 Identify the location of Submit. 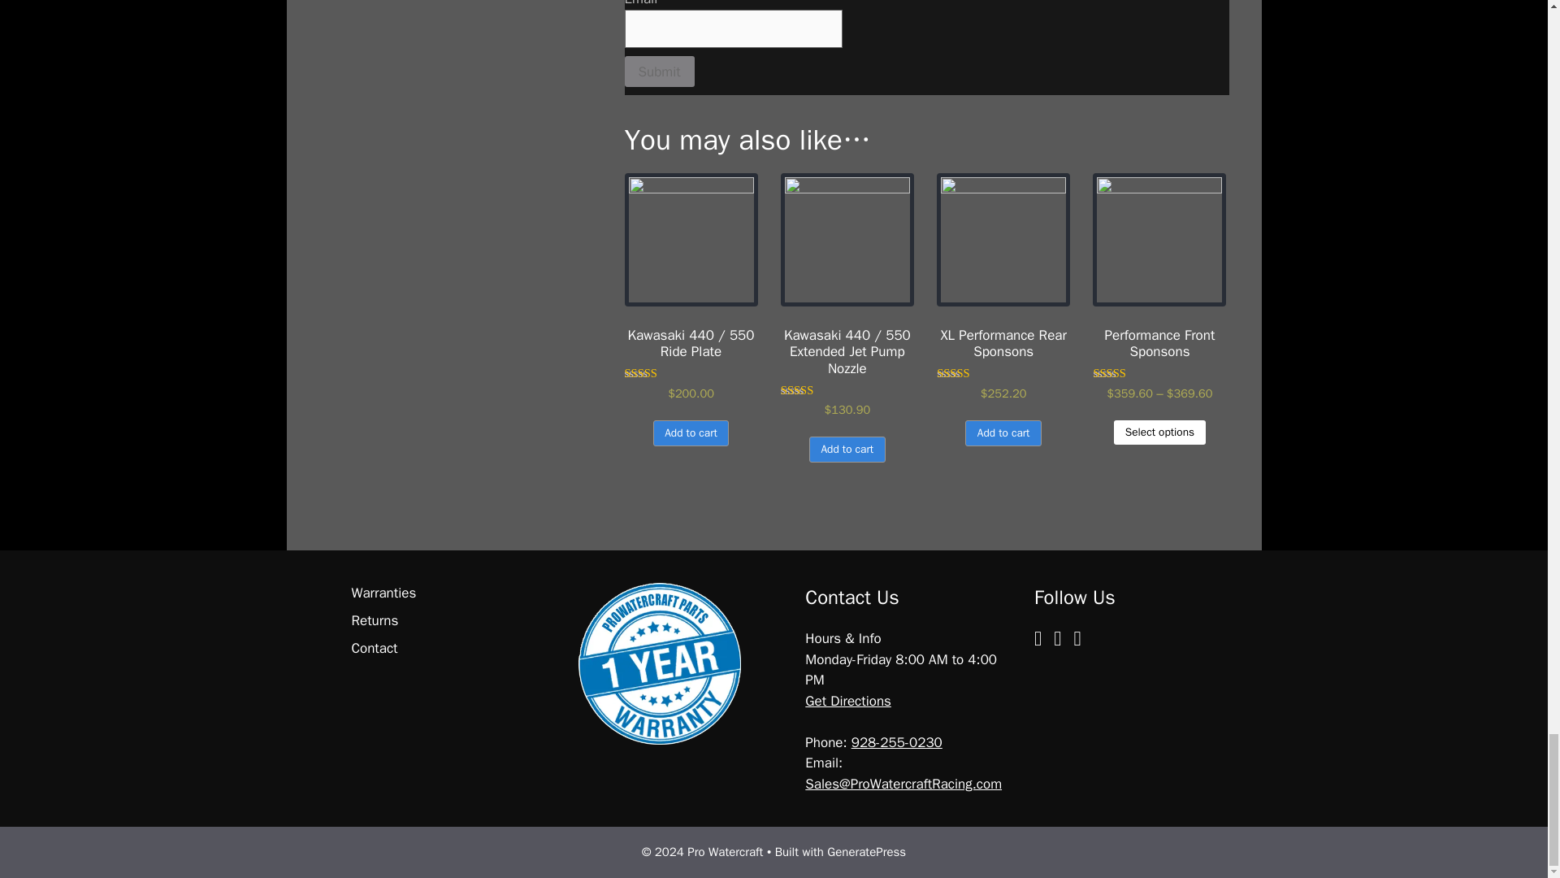
(659, 72).